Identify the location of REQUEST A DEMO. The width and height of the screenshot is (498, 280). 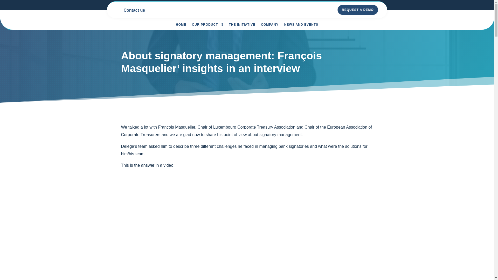
(358, 10).